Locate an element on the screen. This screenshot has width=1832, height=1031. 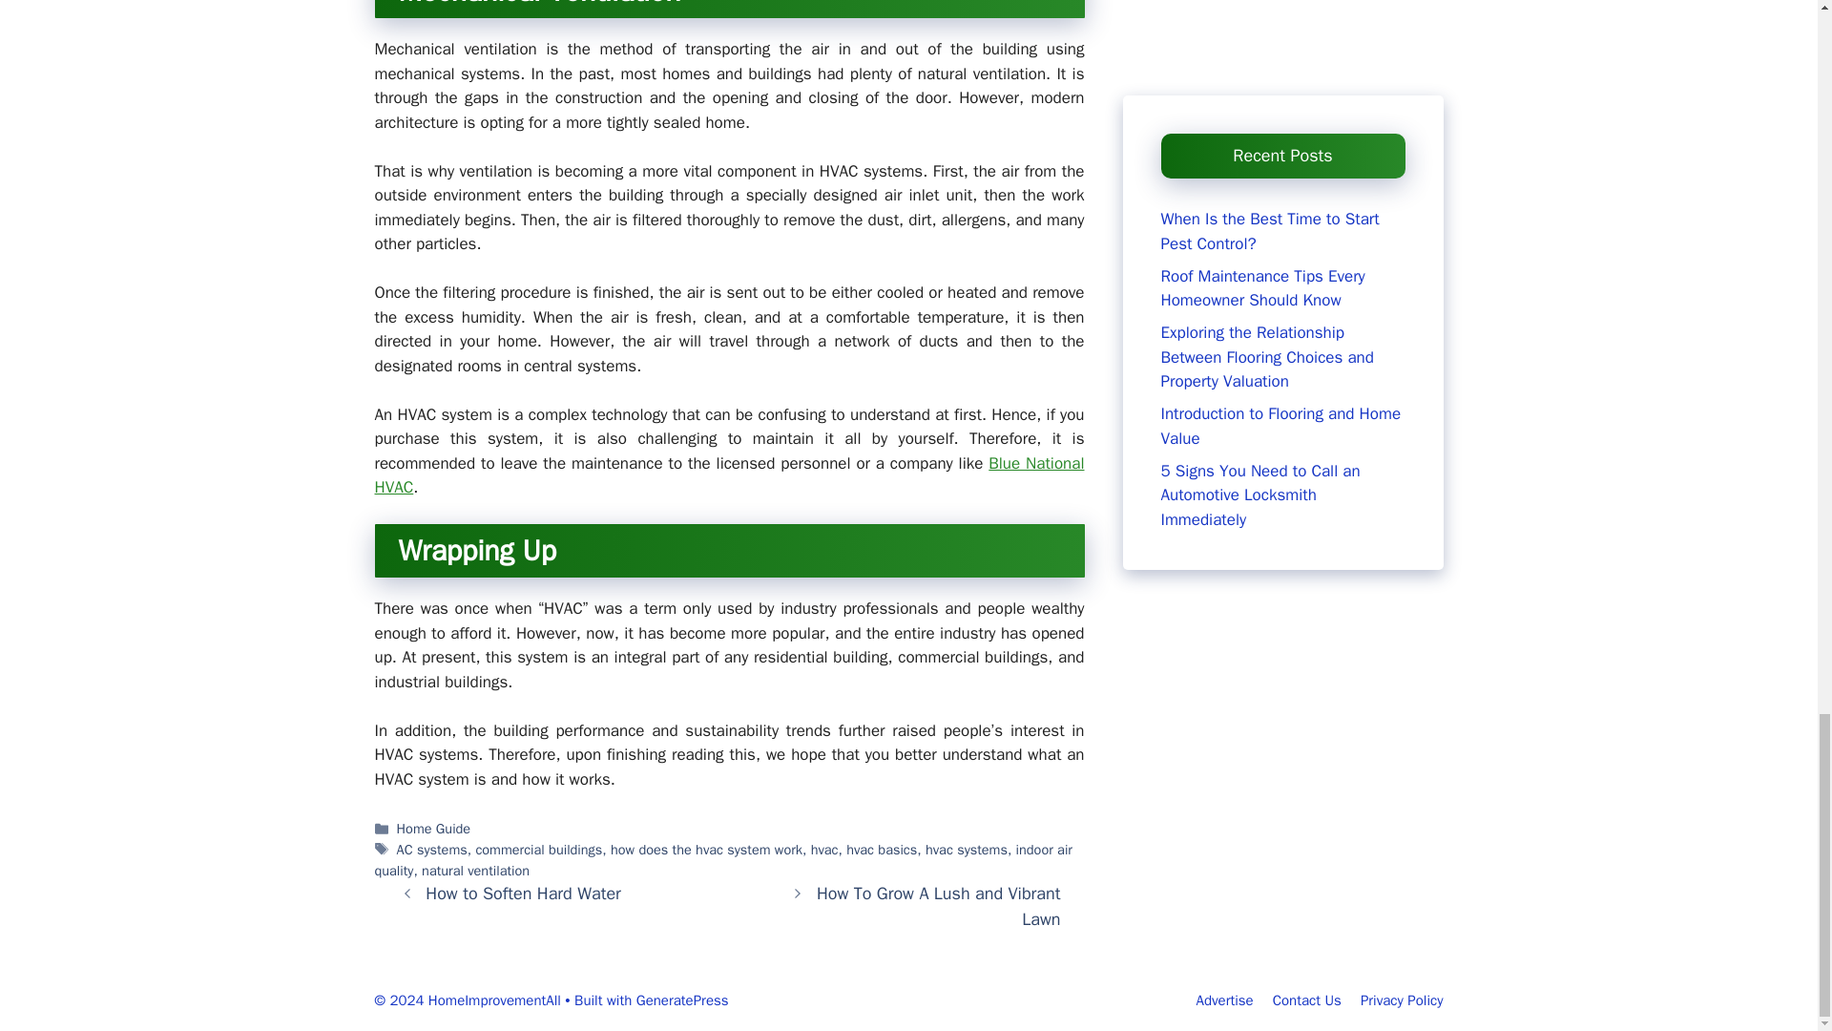
how does the hvac system work is located at coordinates (706, 850).